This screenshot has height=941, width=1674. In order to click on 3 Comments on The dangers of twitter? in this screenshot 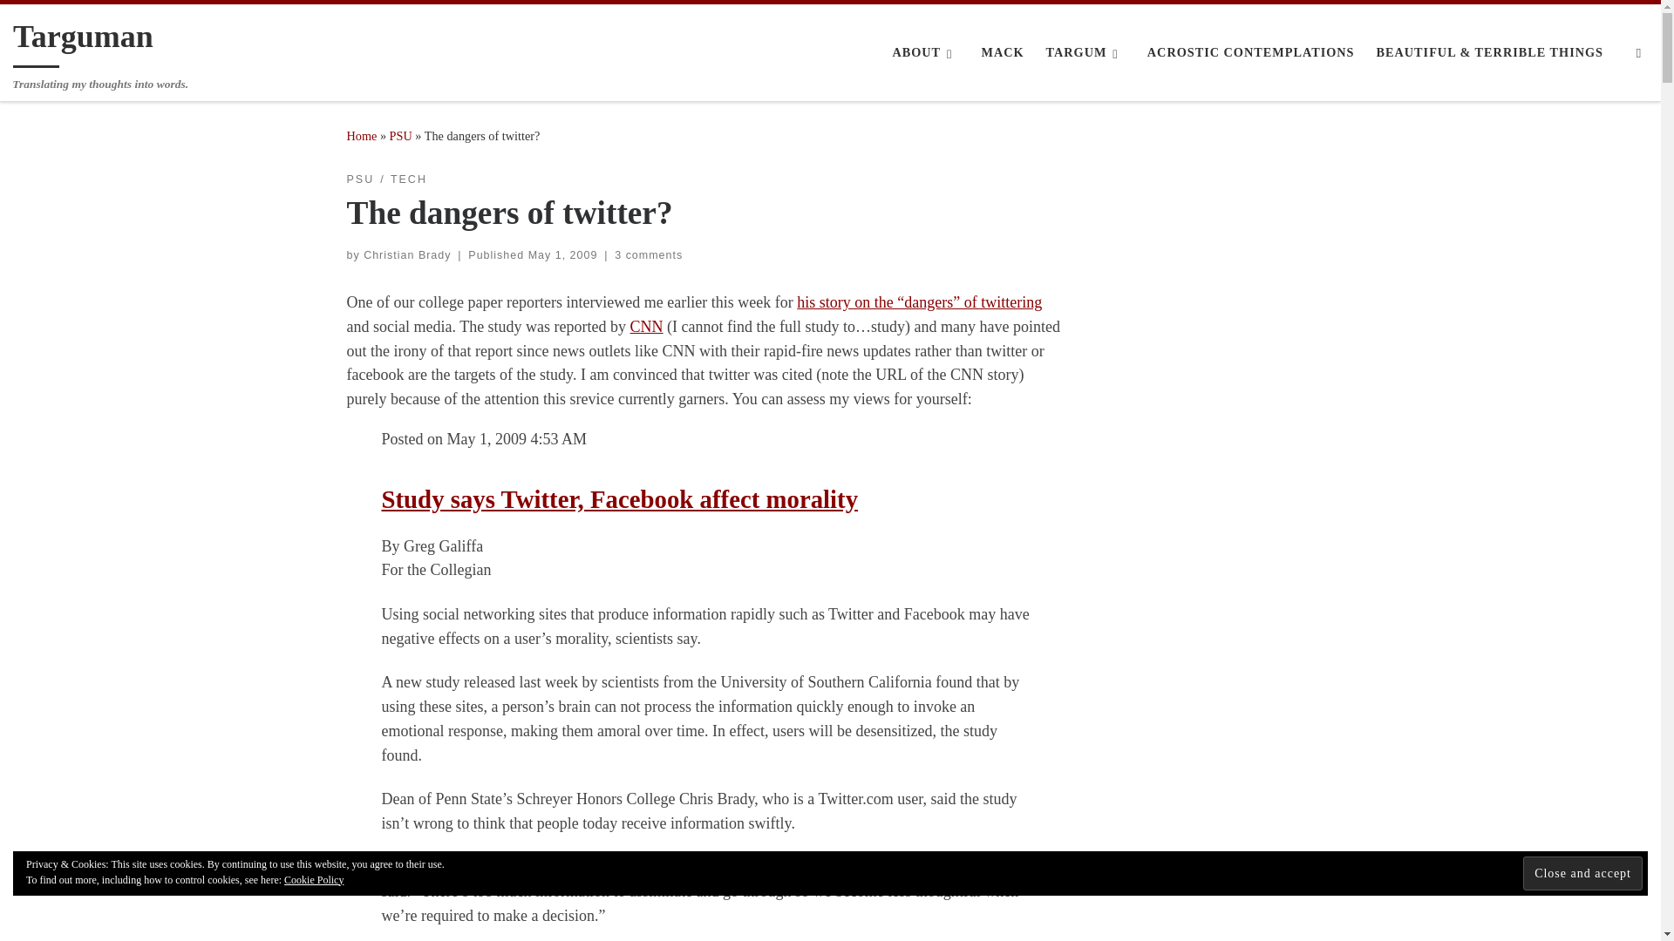, I will do `click(649, 255)`.